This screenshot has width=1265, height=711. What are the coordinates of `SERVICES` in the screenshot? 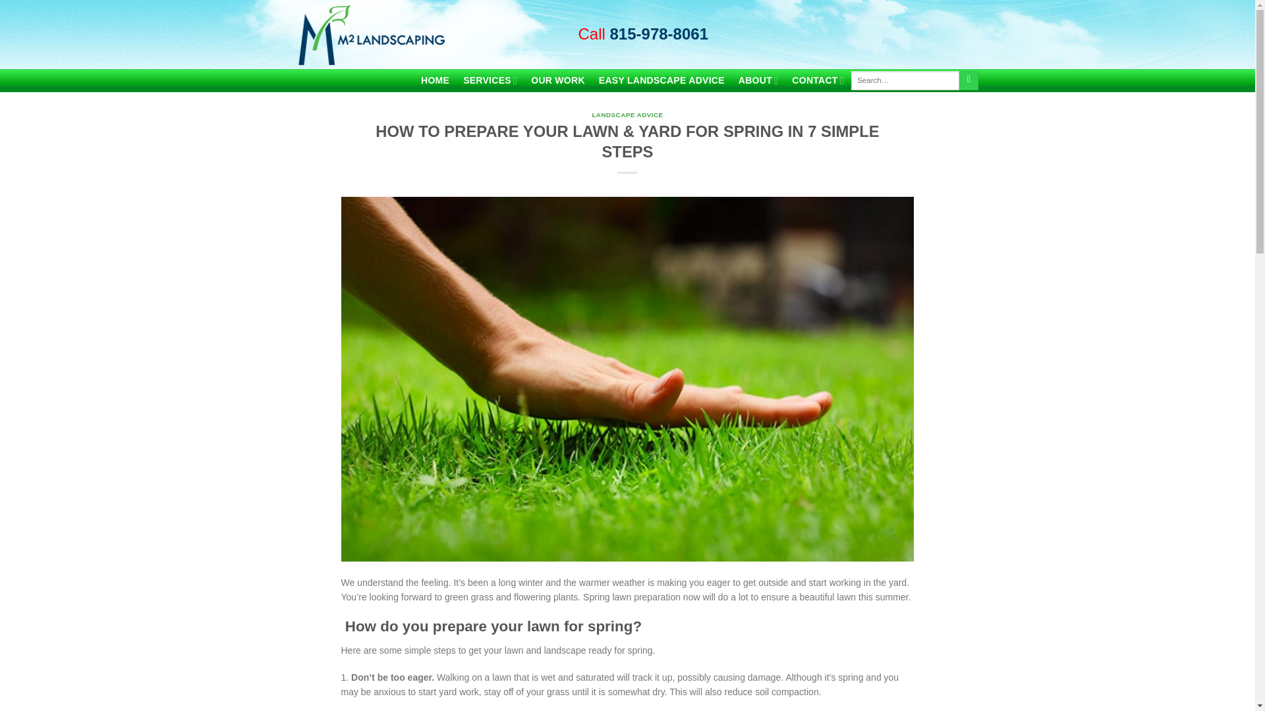 It's located at (490, 80).